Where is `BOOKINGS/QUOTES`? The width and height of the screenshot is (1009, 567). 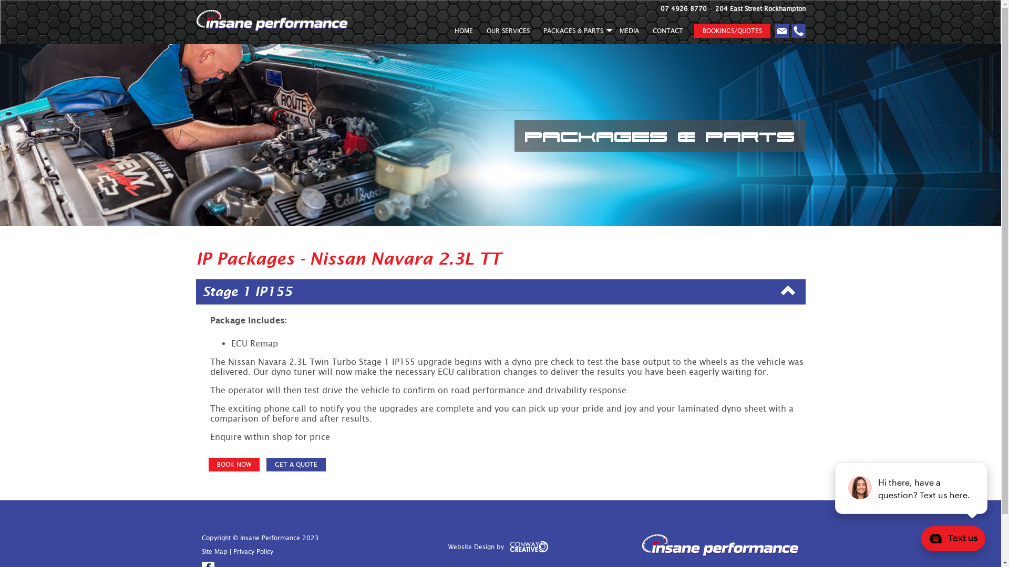
BOOKINGS/QUOTES is located at coordinates (732, 31).